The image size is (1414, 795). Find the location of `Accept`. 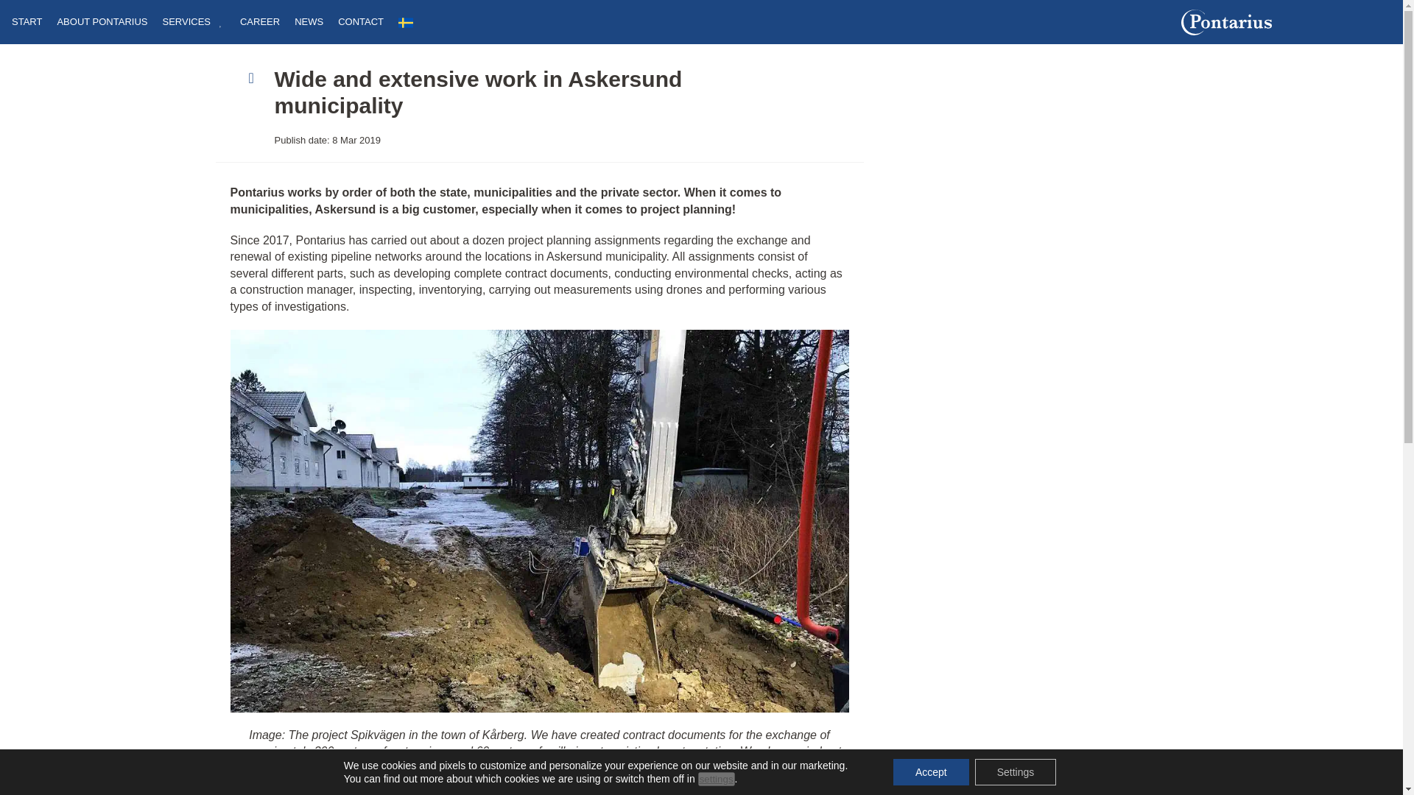

Accept is located at coordinates (931, 772).